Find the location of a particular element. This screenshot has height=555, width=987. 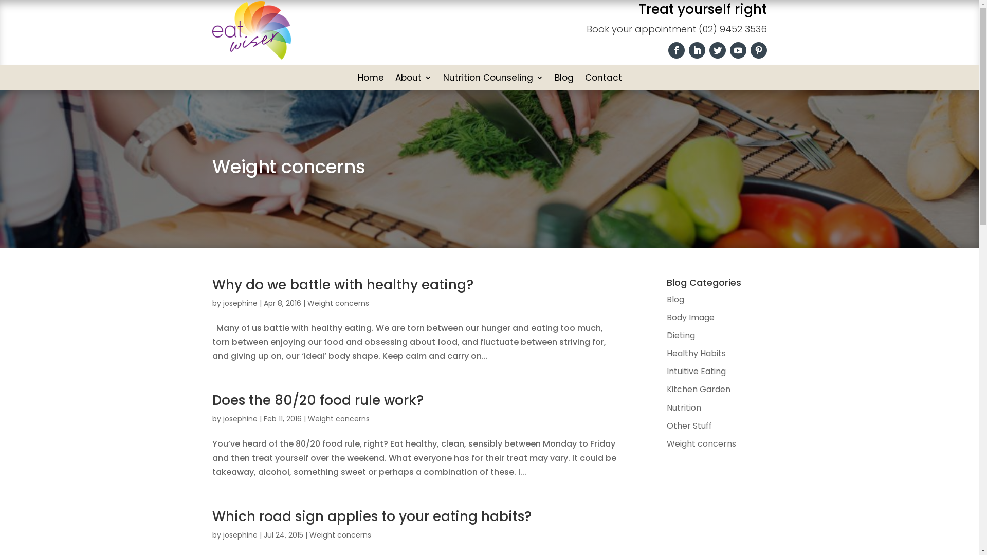

Blog is located at coordinates (563, 80).